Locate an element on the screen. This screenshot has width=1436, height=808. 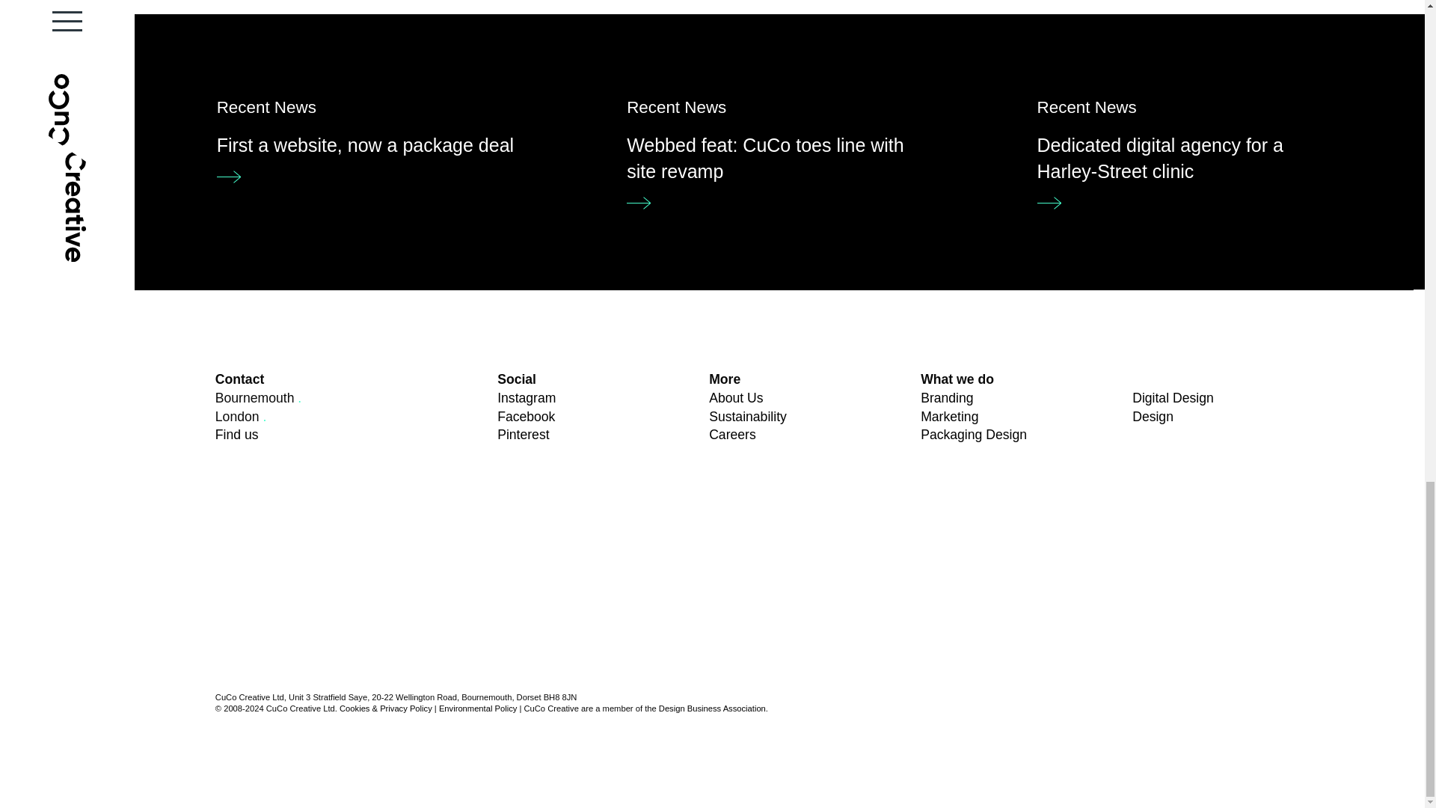
Instagram is located at coordinates (779, 150).